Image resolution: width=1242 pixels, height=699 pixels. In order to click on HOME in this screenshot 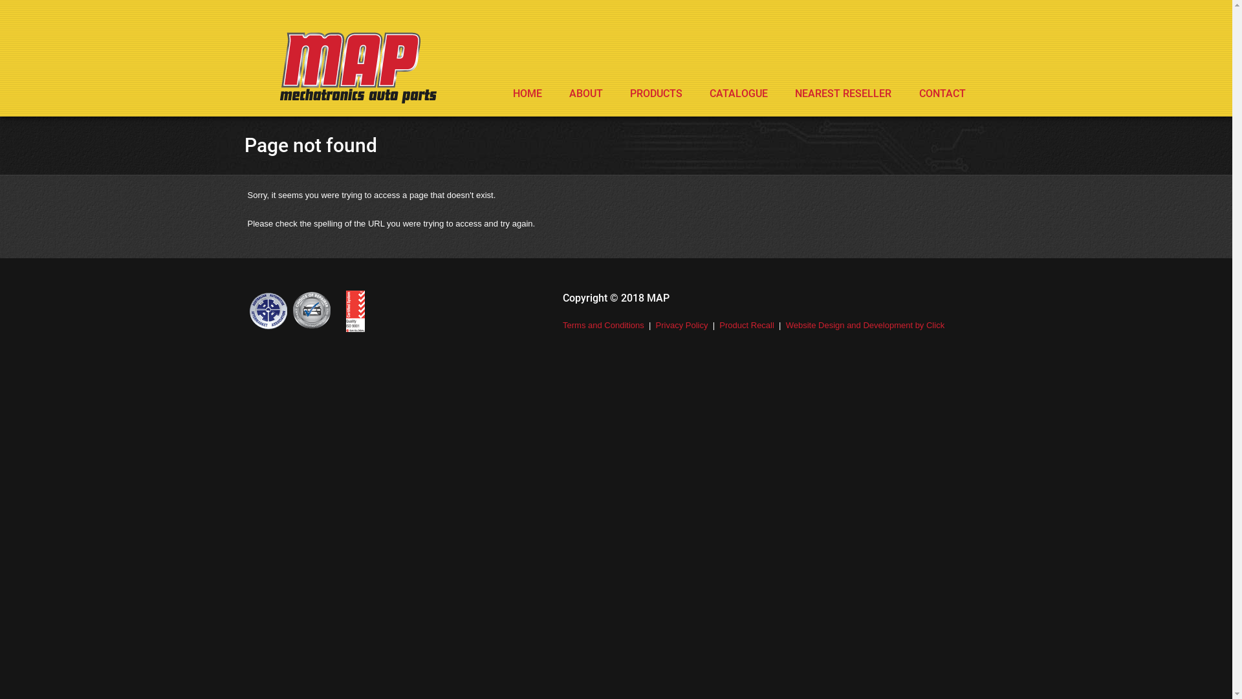, I will do `click(528, 94)`.